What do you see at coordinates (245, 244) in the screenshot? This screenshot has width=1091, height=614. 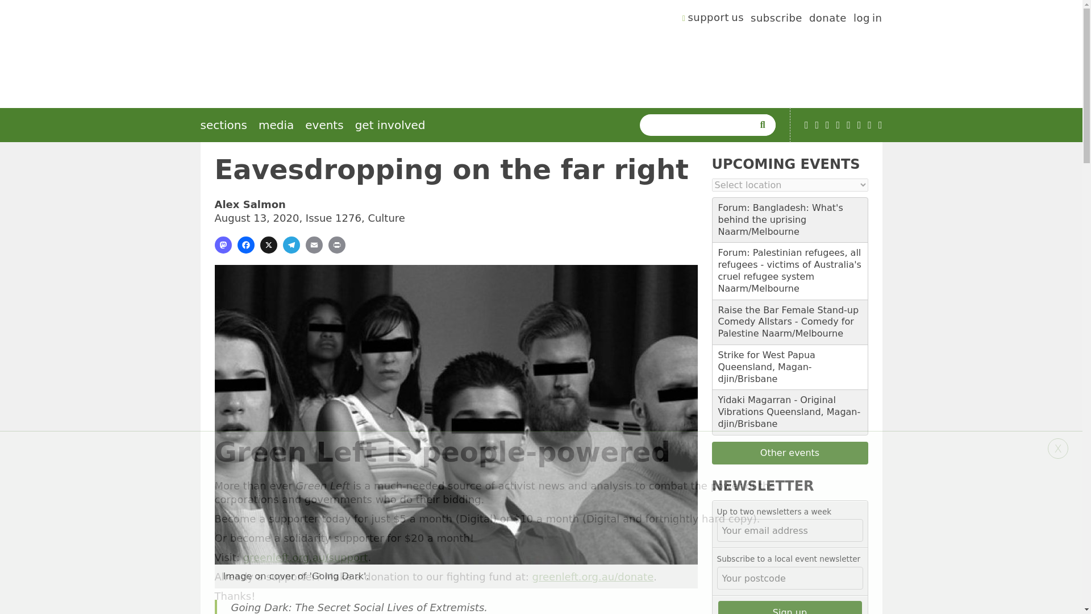 I see `Share on Facebook` at bounding box center [245, 244].